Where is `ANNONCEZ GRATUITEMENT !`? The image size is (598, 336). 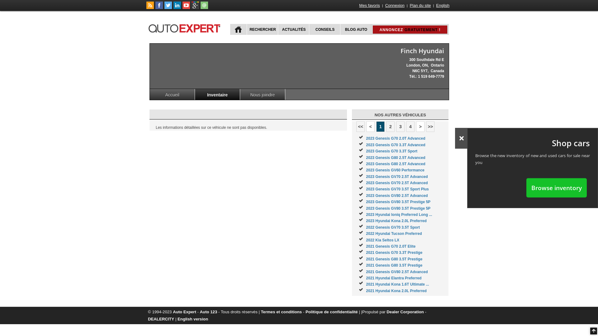
ANNONCEZ GRATUITEMENT ! is located at coordinates (410, 30).